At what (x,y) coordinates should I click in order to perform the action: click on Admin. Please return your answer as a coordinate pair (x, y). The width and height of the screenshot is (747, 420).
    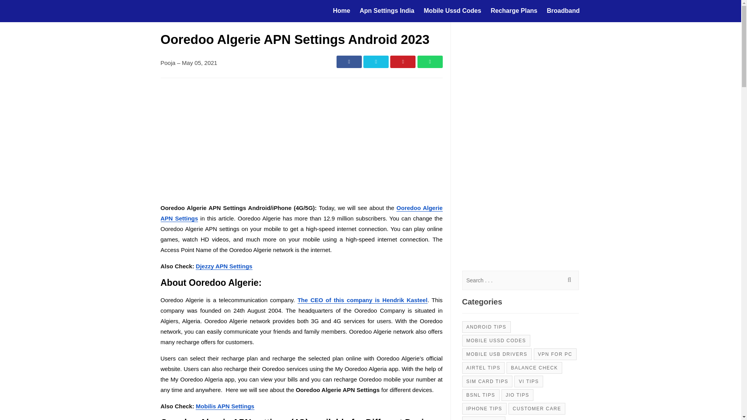
    Looking at the image, I should click on (167, 63).